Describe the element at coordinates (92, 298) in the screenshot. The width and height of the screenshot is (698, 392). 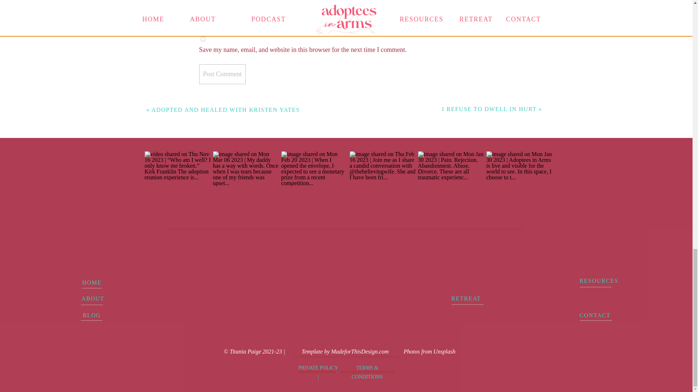
I see `ABOUT` at that location.